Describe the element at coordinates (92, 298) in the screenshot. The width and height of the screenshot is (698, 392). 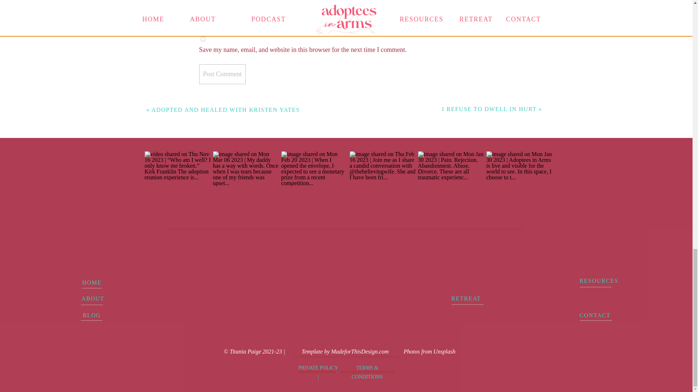
I see `ABOUT` at that location.